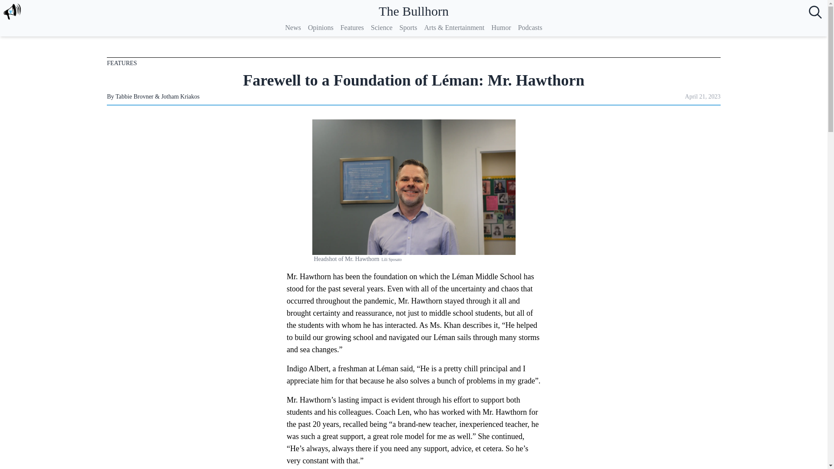 Image resolution: width=834 pixels, height=469 pixels. Describe the element at coordinates (408, 27) in the screenshot. I see `Sports` at that location.